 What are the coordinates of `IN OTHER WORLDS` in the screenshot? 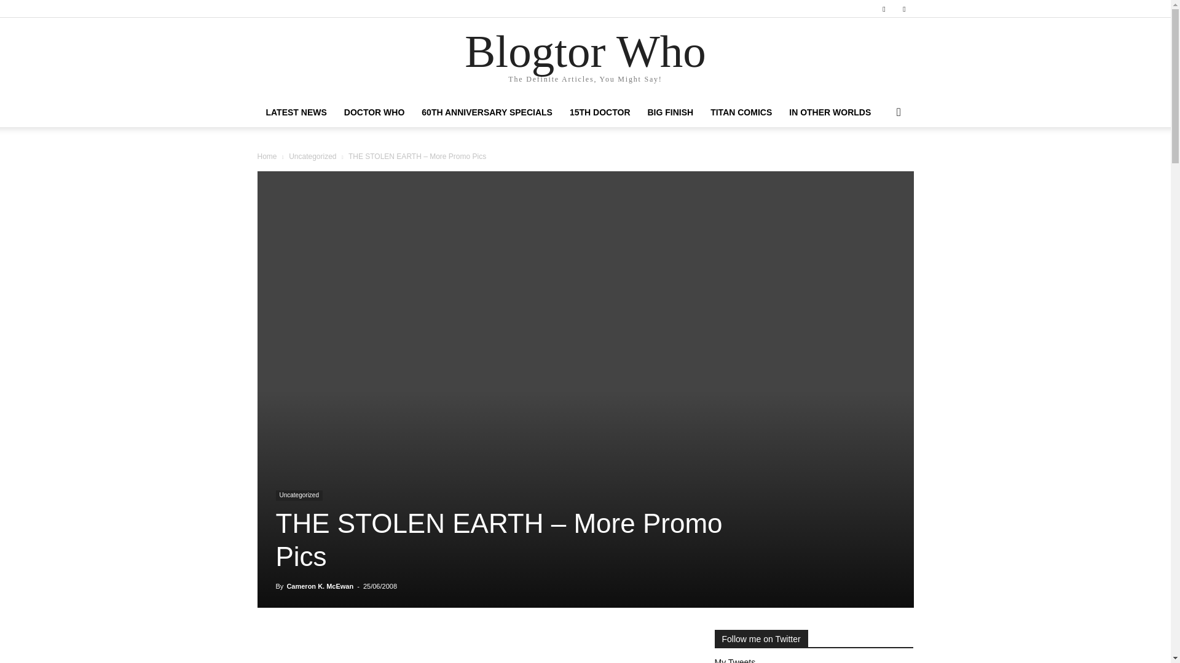 It's located at (830, 112).